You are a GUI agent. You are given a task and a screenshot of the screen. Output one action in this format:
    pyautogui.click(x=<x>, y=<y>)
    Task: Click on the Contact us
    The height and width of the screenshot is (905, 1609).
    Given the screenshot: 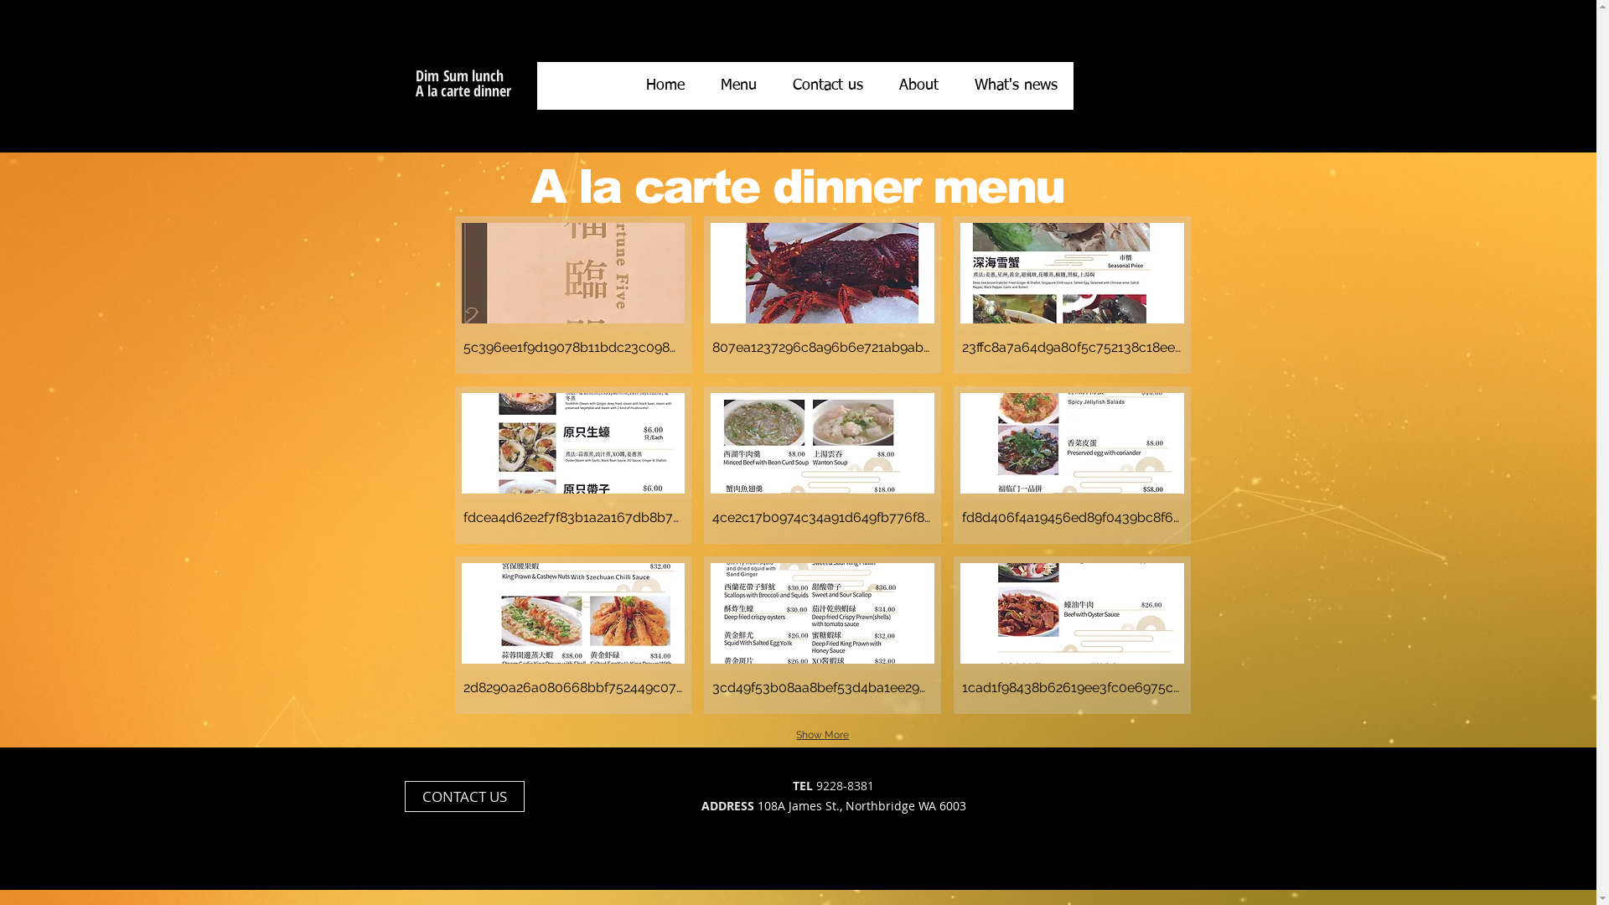 What is the action you would take?
    pyautogui.click(x=827, y=85)
    